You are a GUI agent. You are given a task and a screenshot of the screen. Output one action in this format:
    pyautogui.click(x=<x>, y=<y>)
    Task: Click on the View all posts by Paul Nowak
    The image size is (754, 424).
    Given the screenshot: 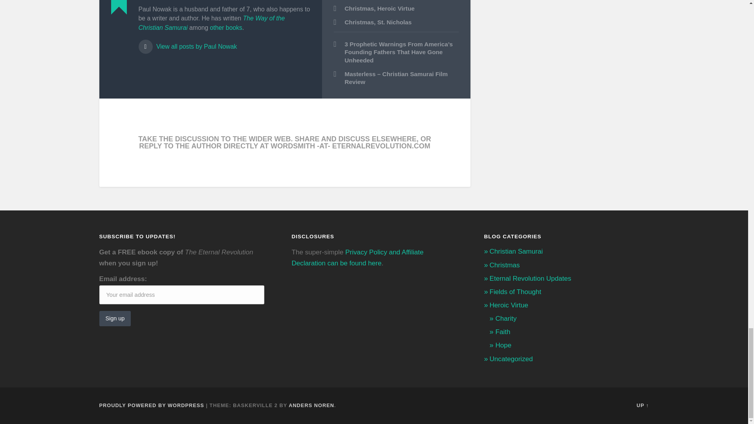 What is the action you would take?
    pyautogui.click(x=224, y=43)
    